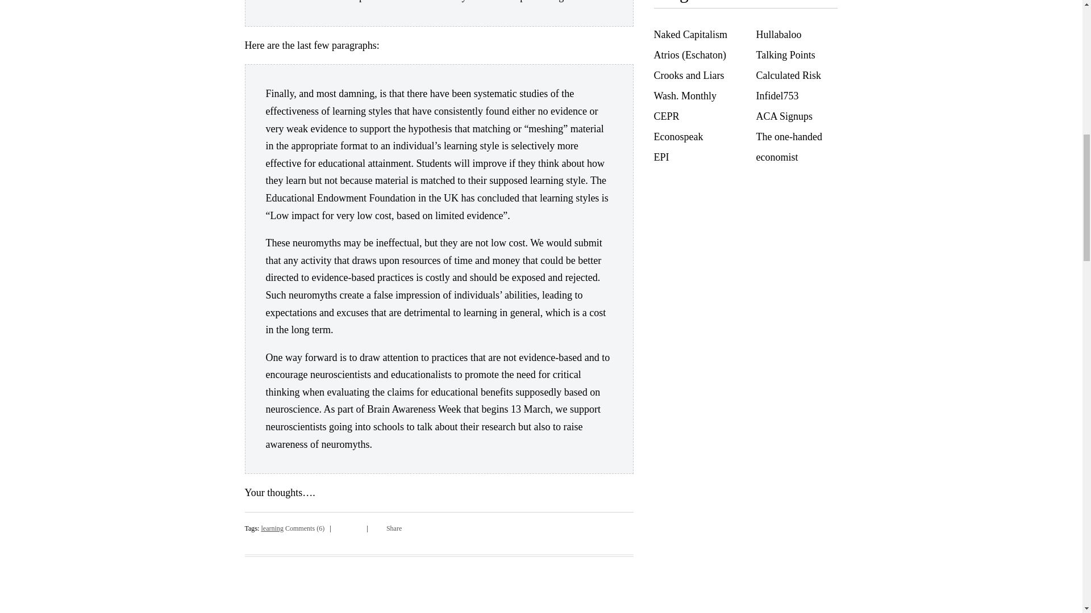 This screenshot has height=613, width=1091. What do you see at coordinates (272, 528) in the screenshot?
I see `learning` at bounding box center [272, 528].